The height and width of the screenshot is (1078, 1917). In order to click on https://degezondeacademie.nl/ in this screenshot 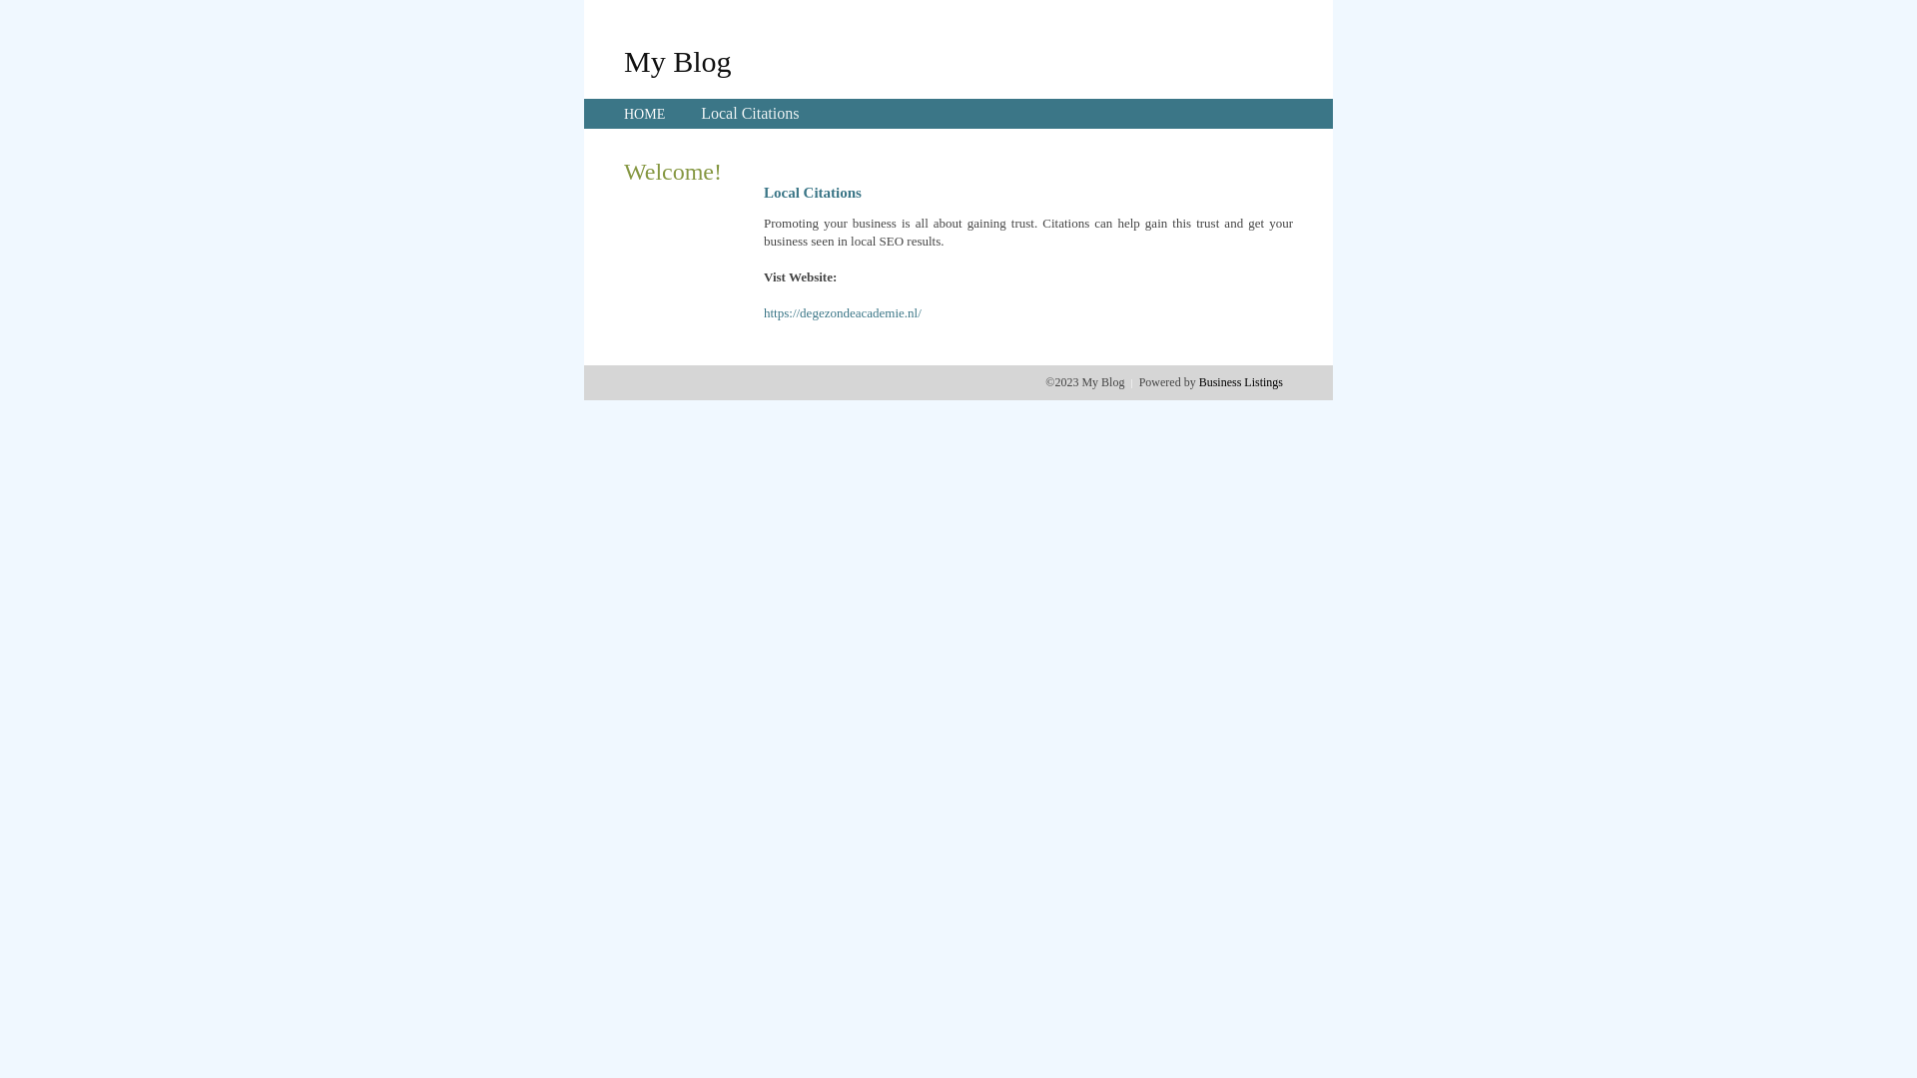, I will do `click(843, 313)`.